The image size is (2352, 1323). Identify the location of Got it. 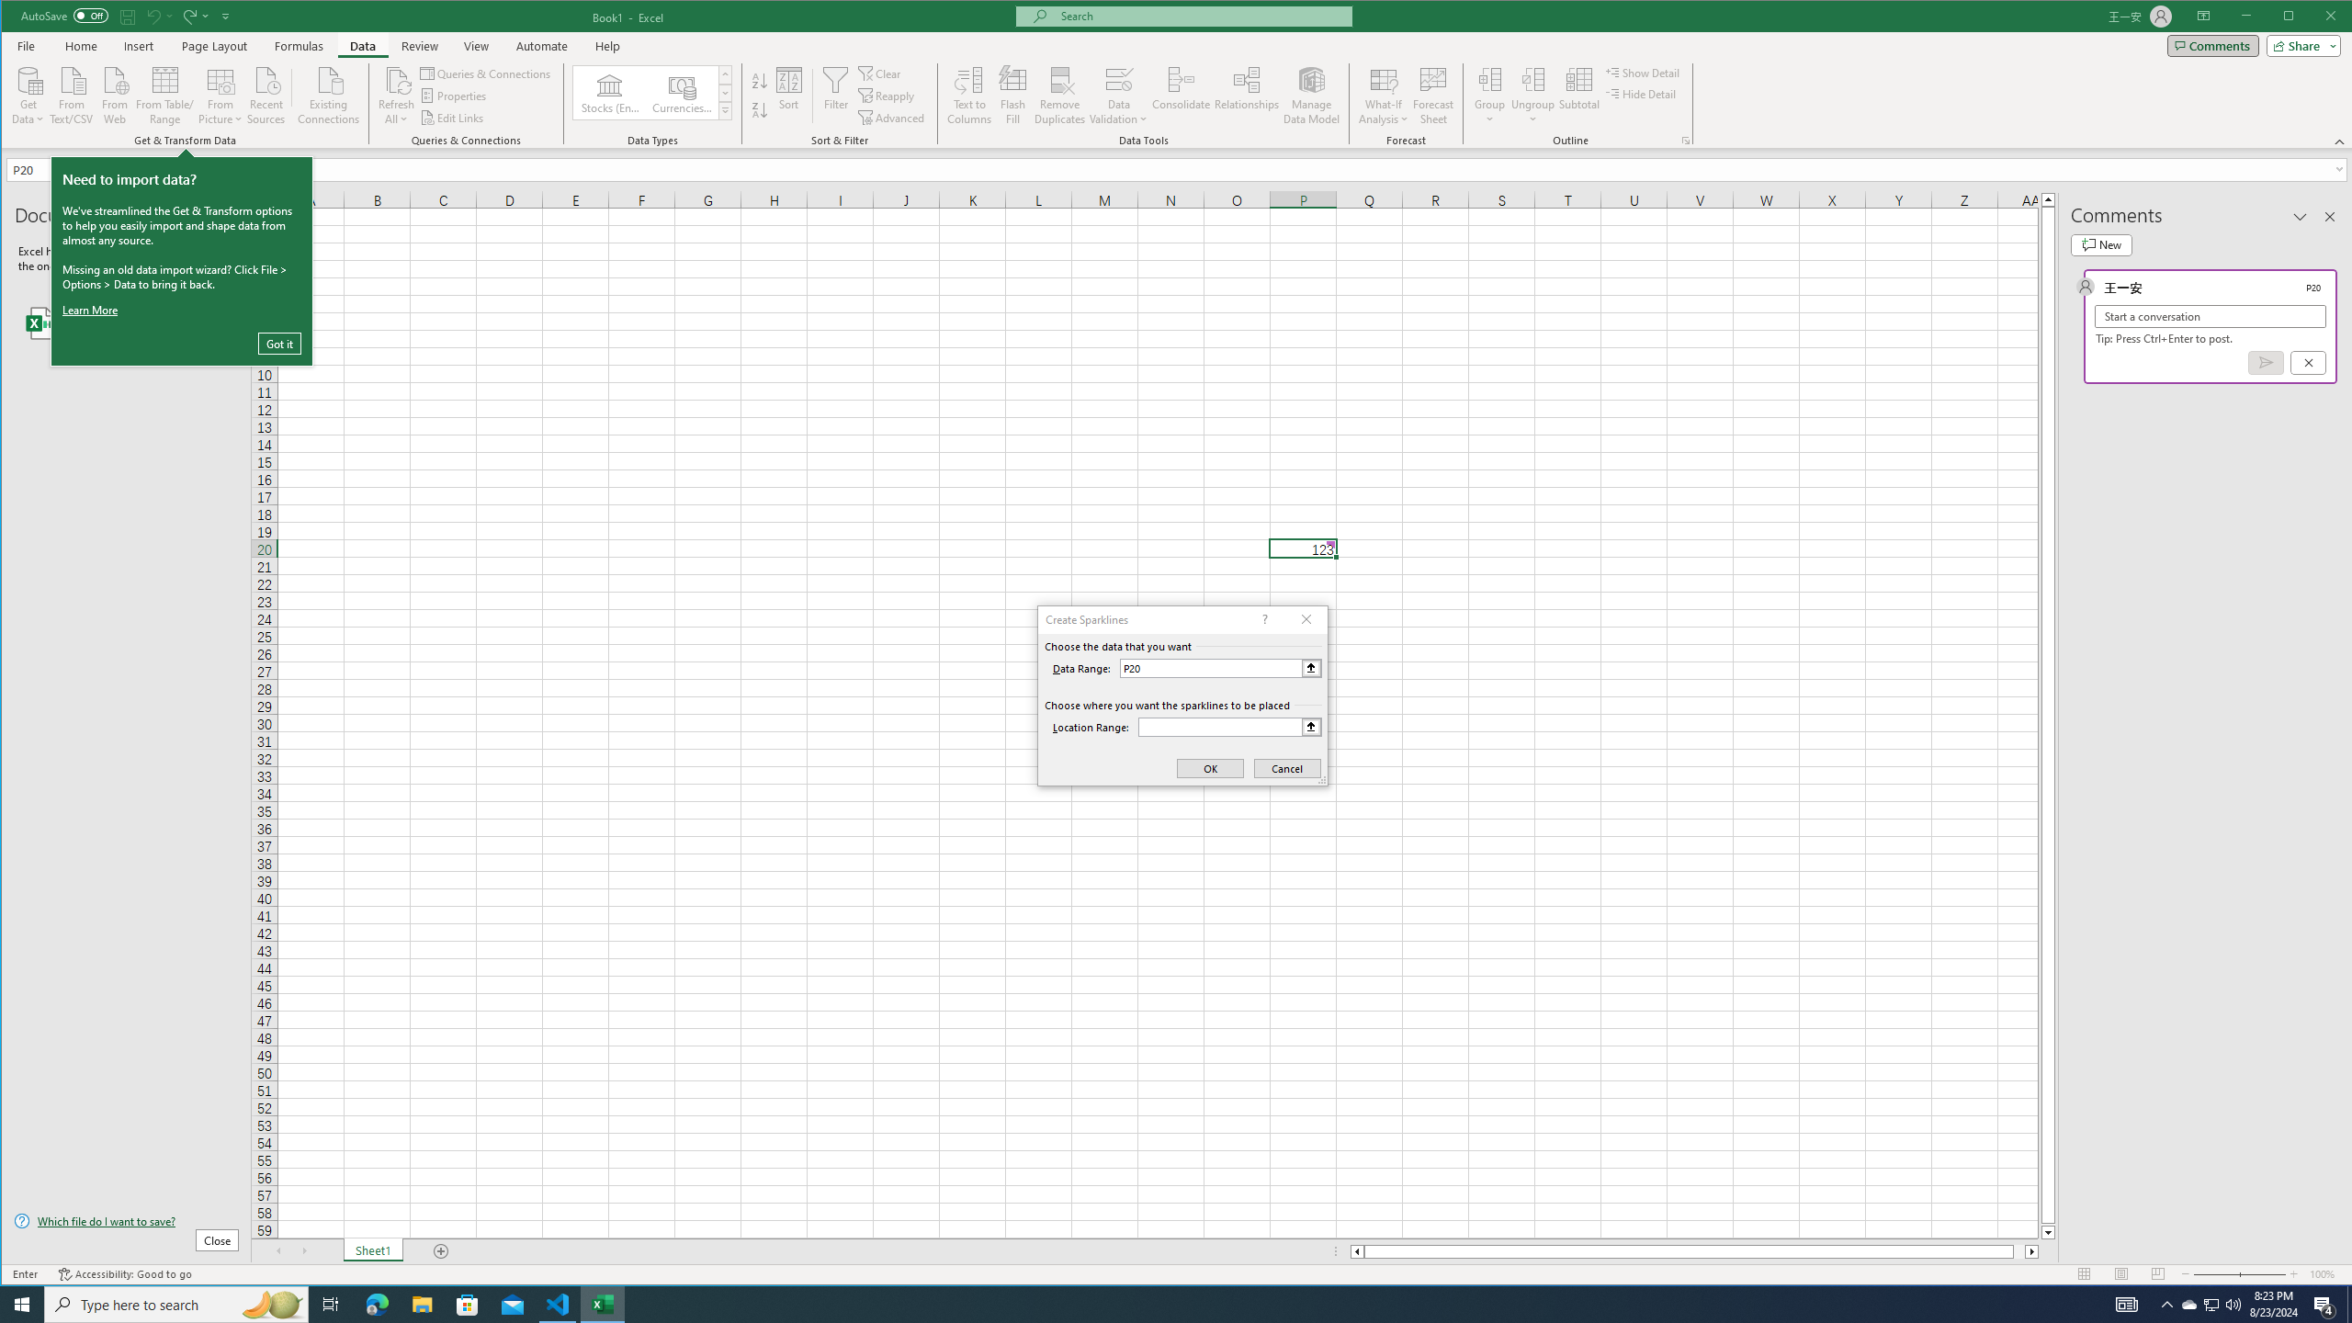
(279, 343).